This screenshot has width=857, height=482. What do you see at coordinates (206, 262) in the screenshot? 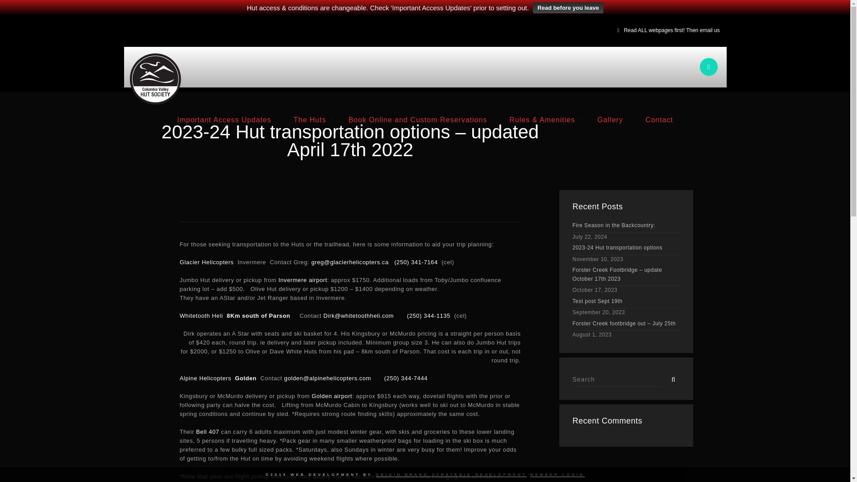
I see `Glacier Helicopters` at bounding box center [206, 262].